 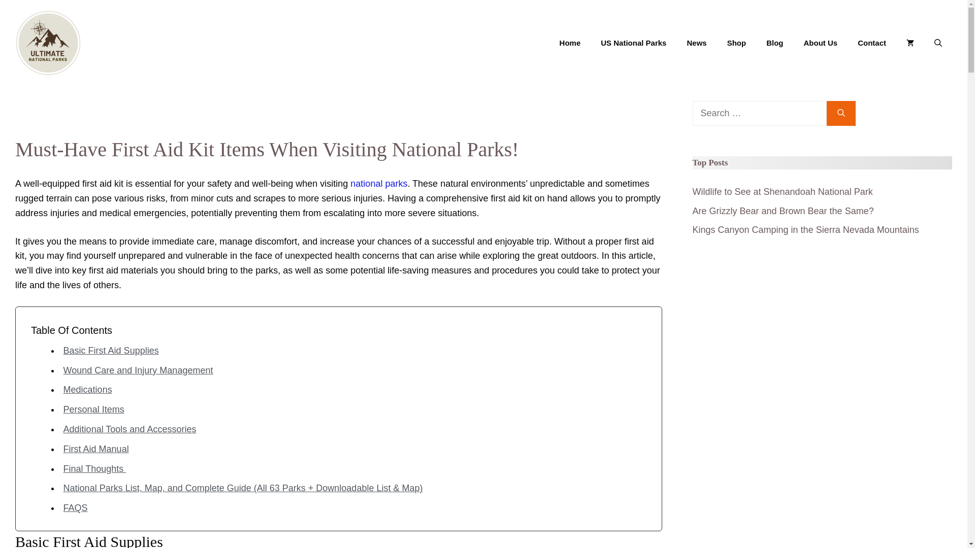 What do you see at coordinates (94, 469) in the screenshot?
I see `Final Thoughts ` at bounding box center [94, 469].